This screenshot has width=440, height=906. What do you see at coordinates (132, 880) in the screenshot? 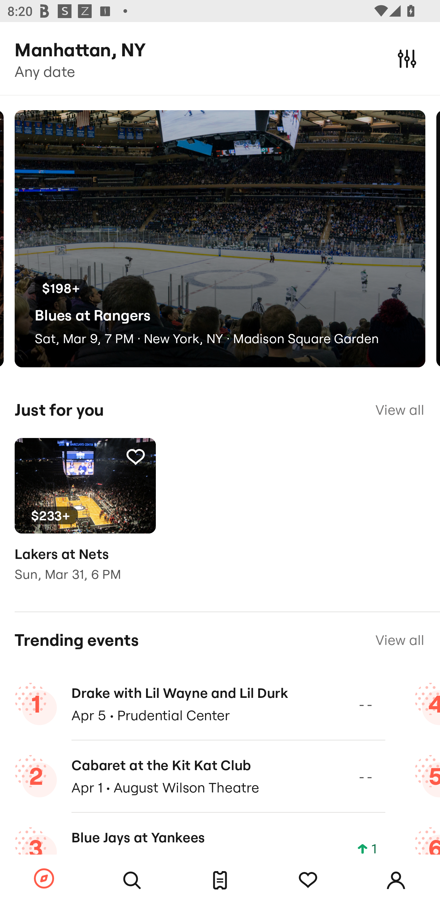
I see `Search` at bounding box center [132, 880].